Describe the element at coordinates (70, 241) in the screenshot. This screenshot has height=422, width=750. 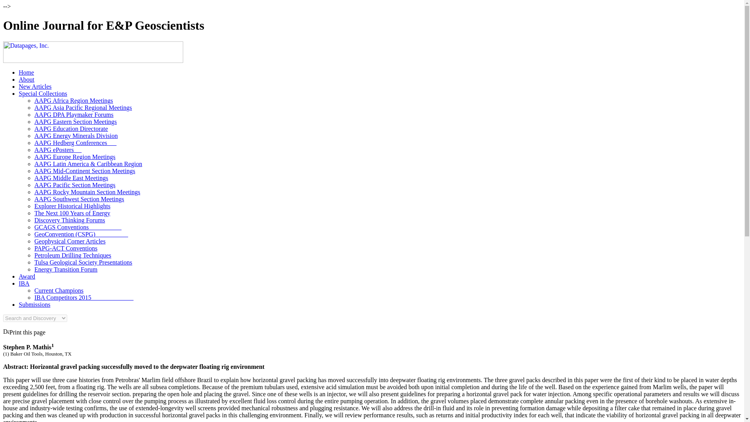
I see `Geophysical Corner Articles` at that location.